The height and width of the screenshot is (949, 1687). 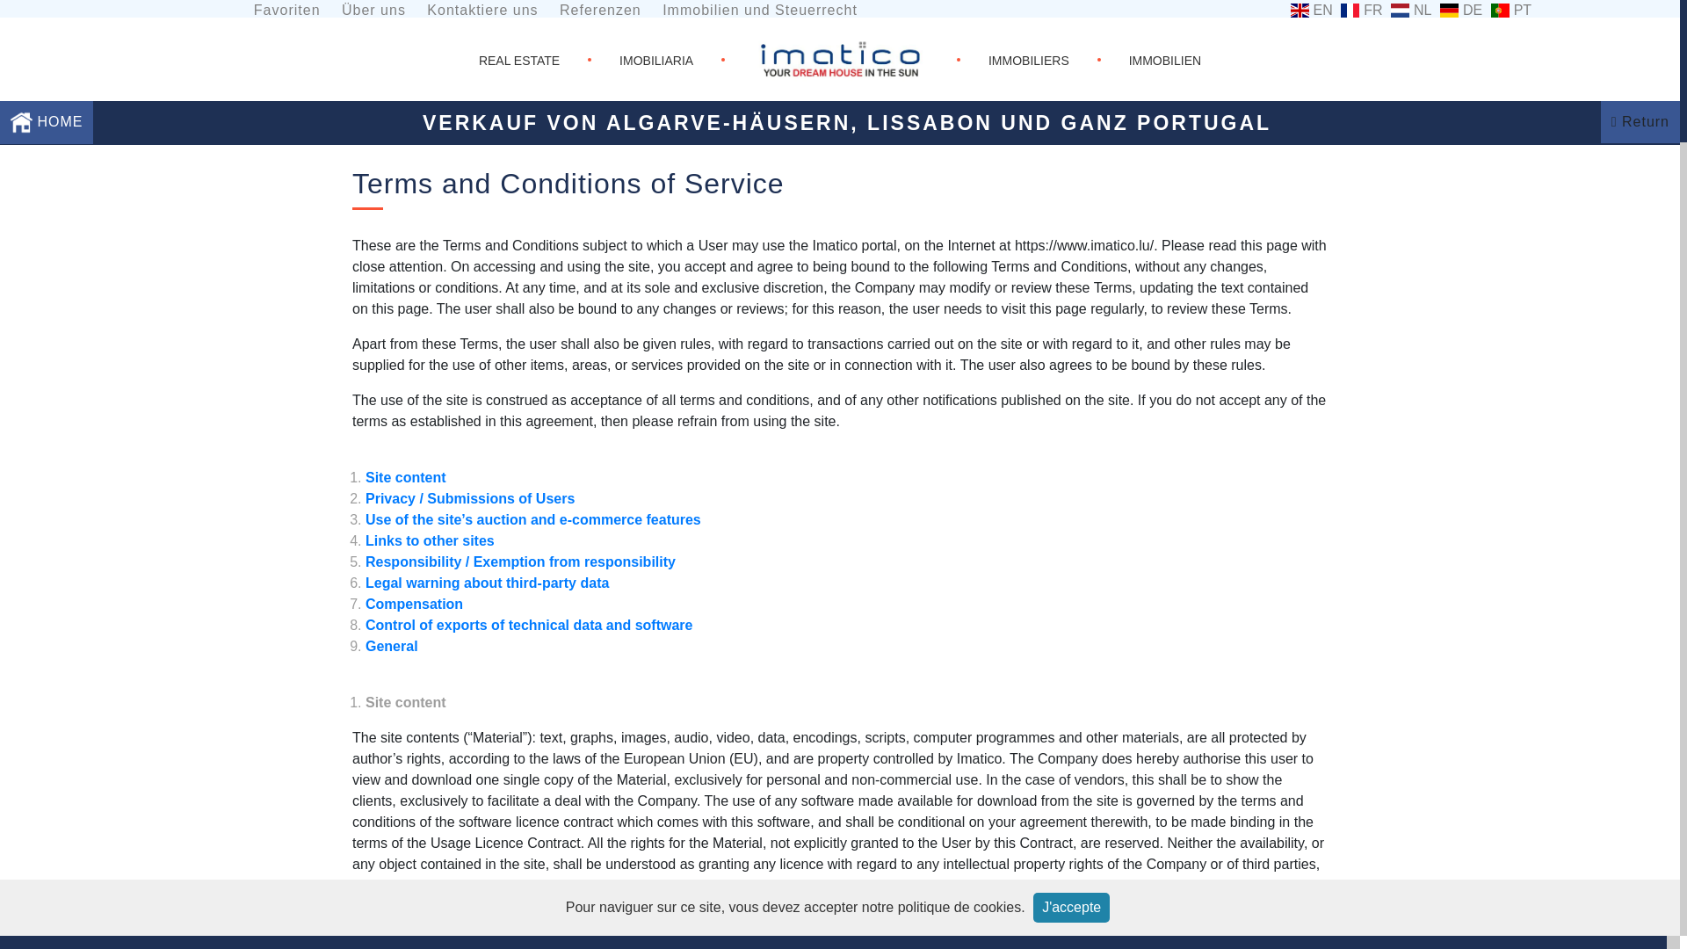 What do you see at coordinates (21, 123) in the screenshot?
I see `HOME` at bounding box center [21, 123].